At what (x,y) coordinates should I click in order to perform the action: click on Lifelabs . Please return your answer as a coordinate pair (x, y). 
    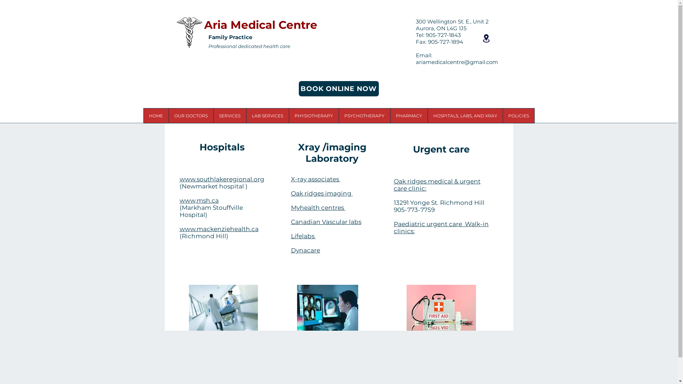
    Looking at the image, I should click on (303, 236).